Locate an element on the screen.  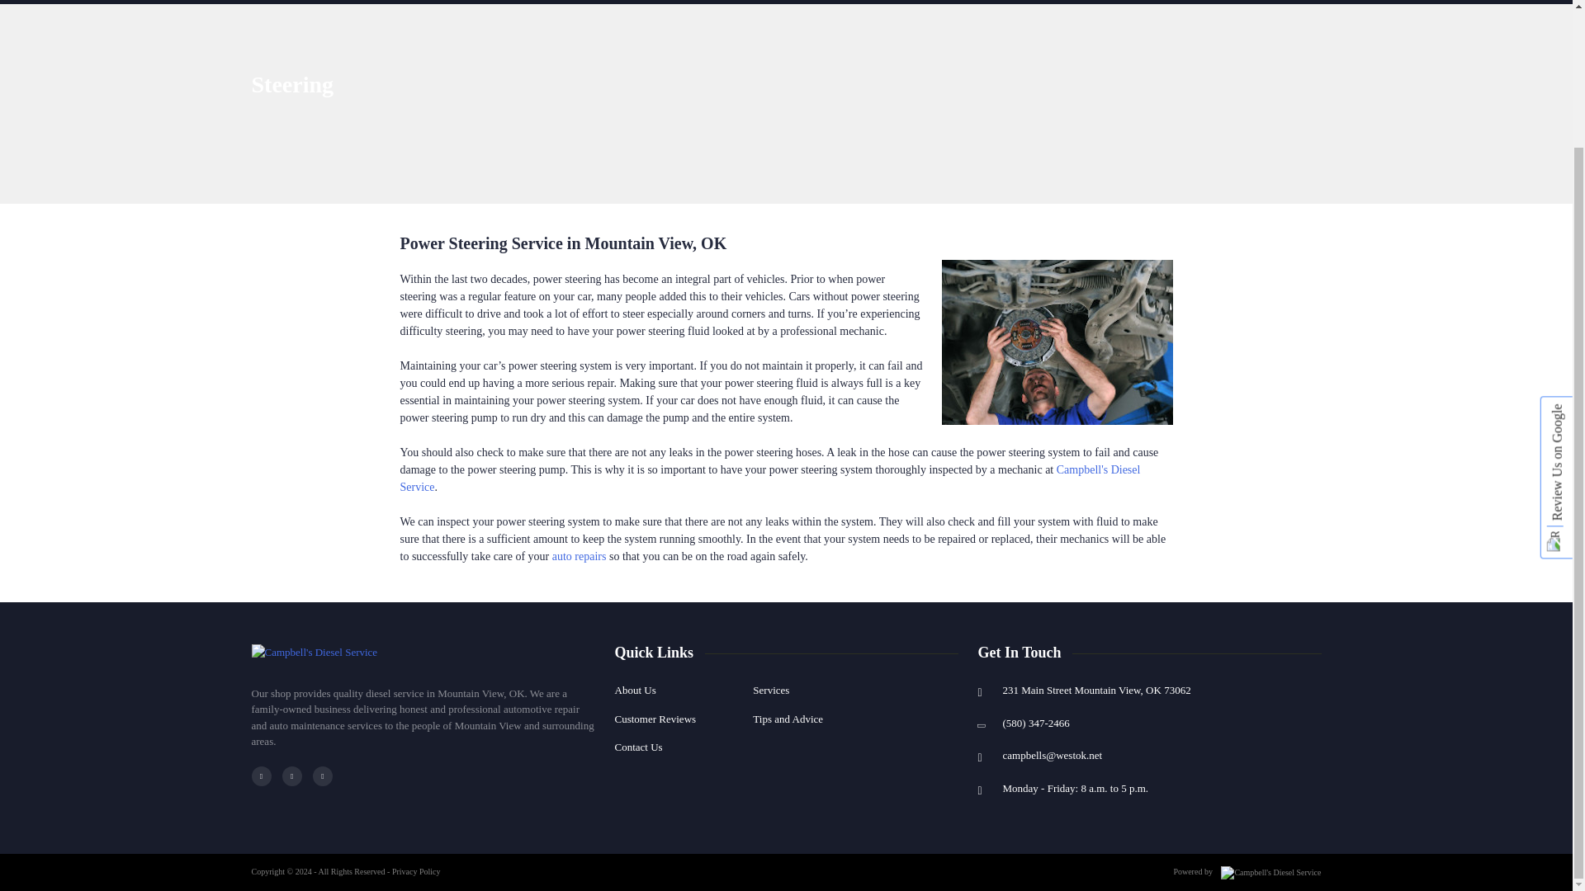
Campbell's Diesel Service is located at coordinates (314, 651).